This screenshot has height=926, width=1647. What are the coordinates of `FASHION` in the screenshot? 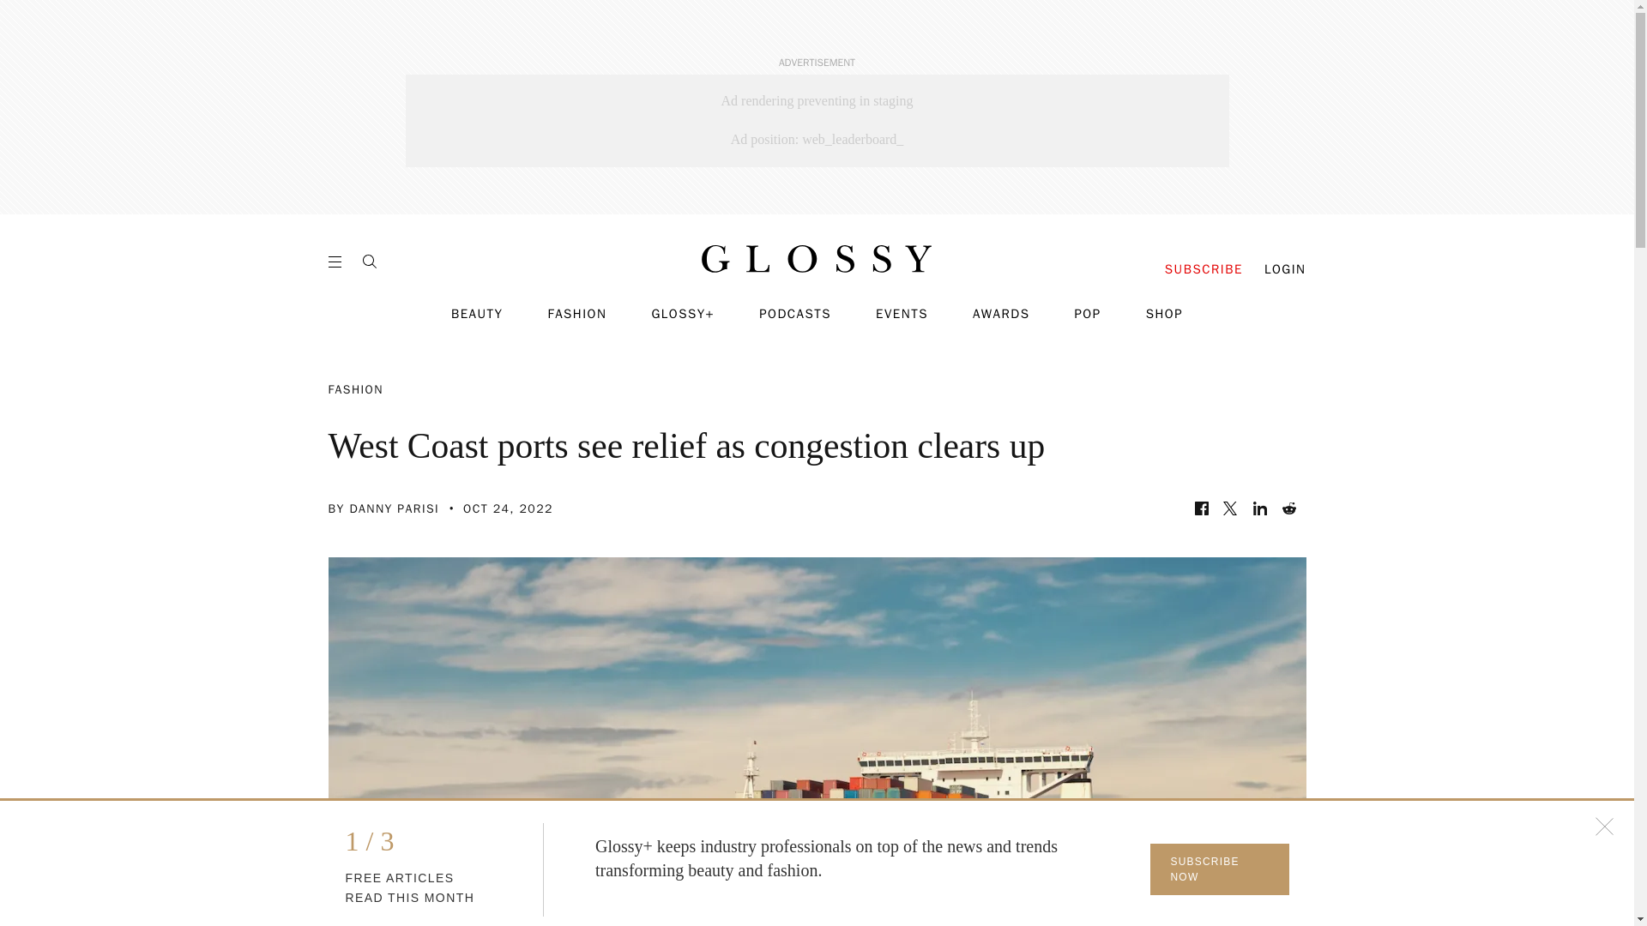 It's located at (576, 314).